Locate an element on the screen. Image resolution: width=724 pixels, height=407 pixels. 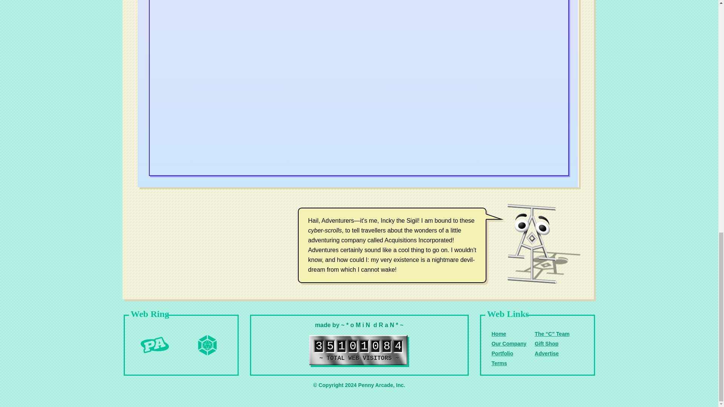
Terms is located at coordinates (499, 363).